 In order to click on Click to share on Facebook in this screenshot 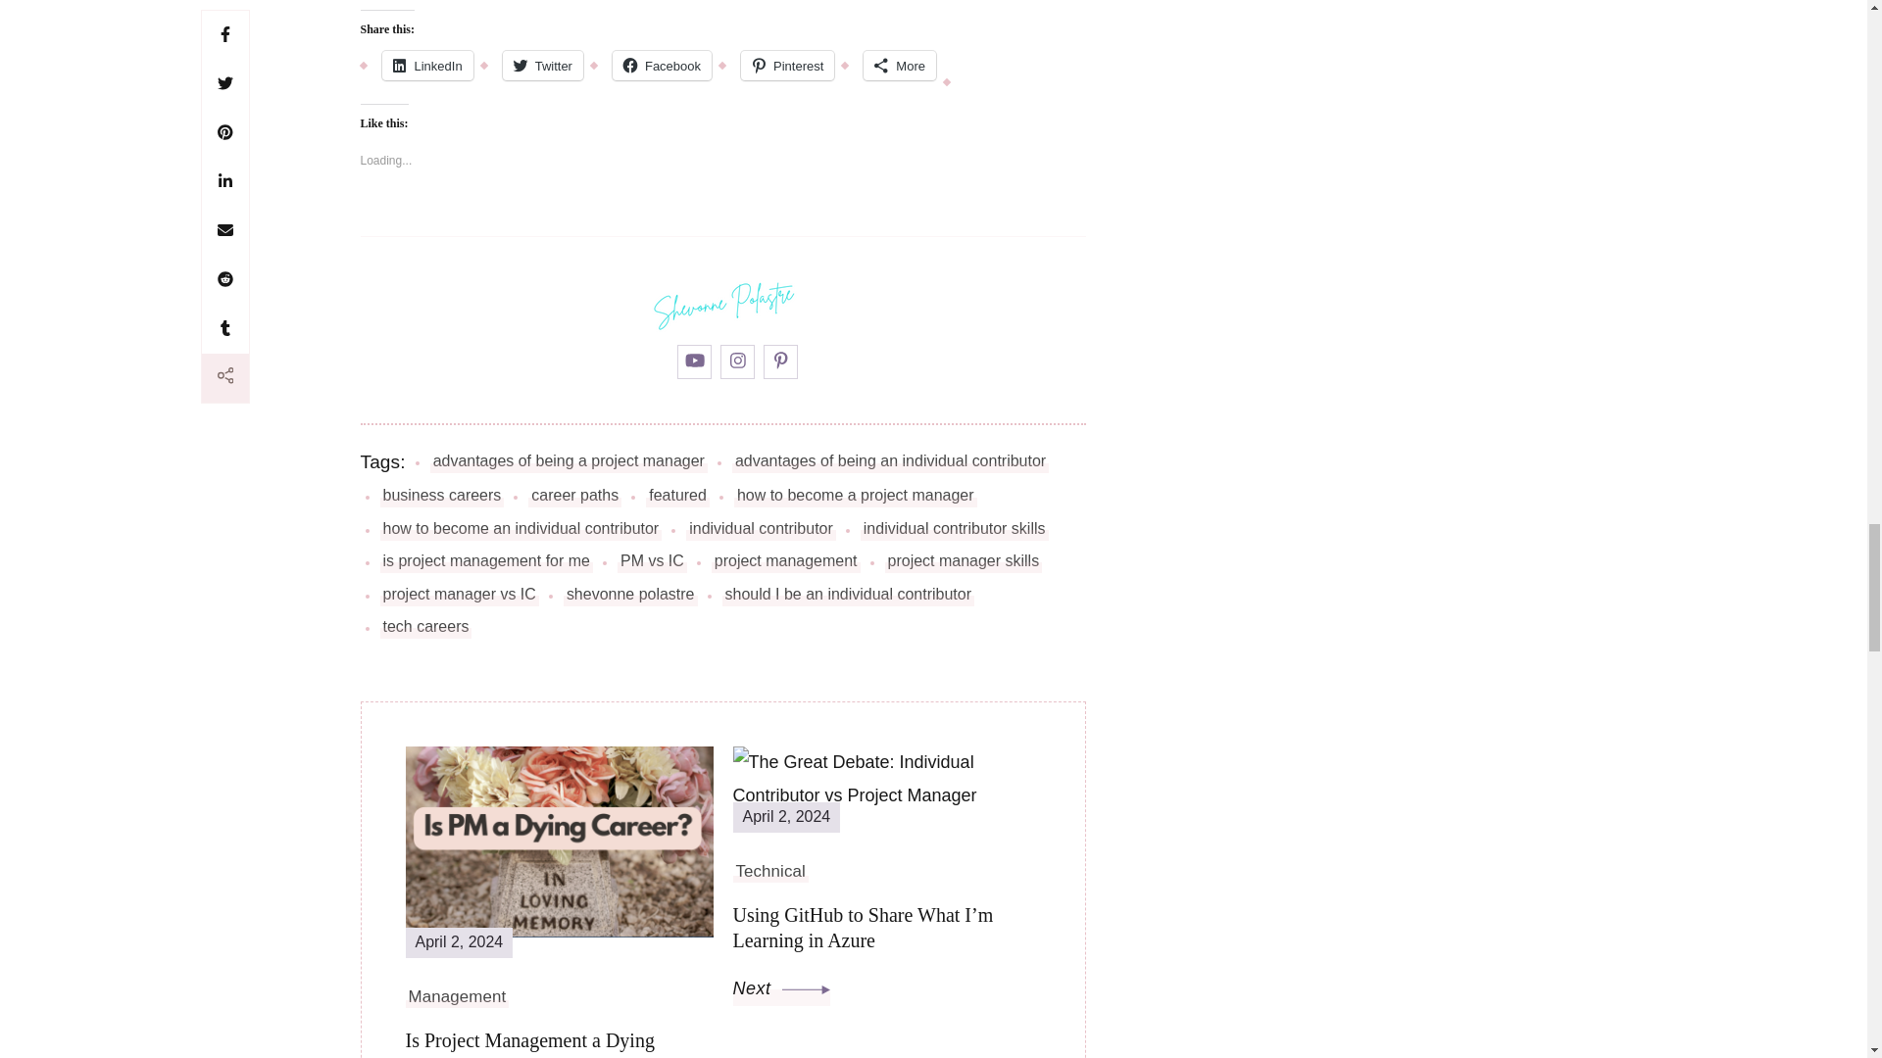, I will do `click(662, 65)`.